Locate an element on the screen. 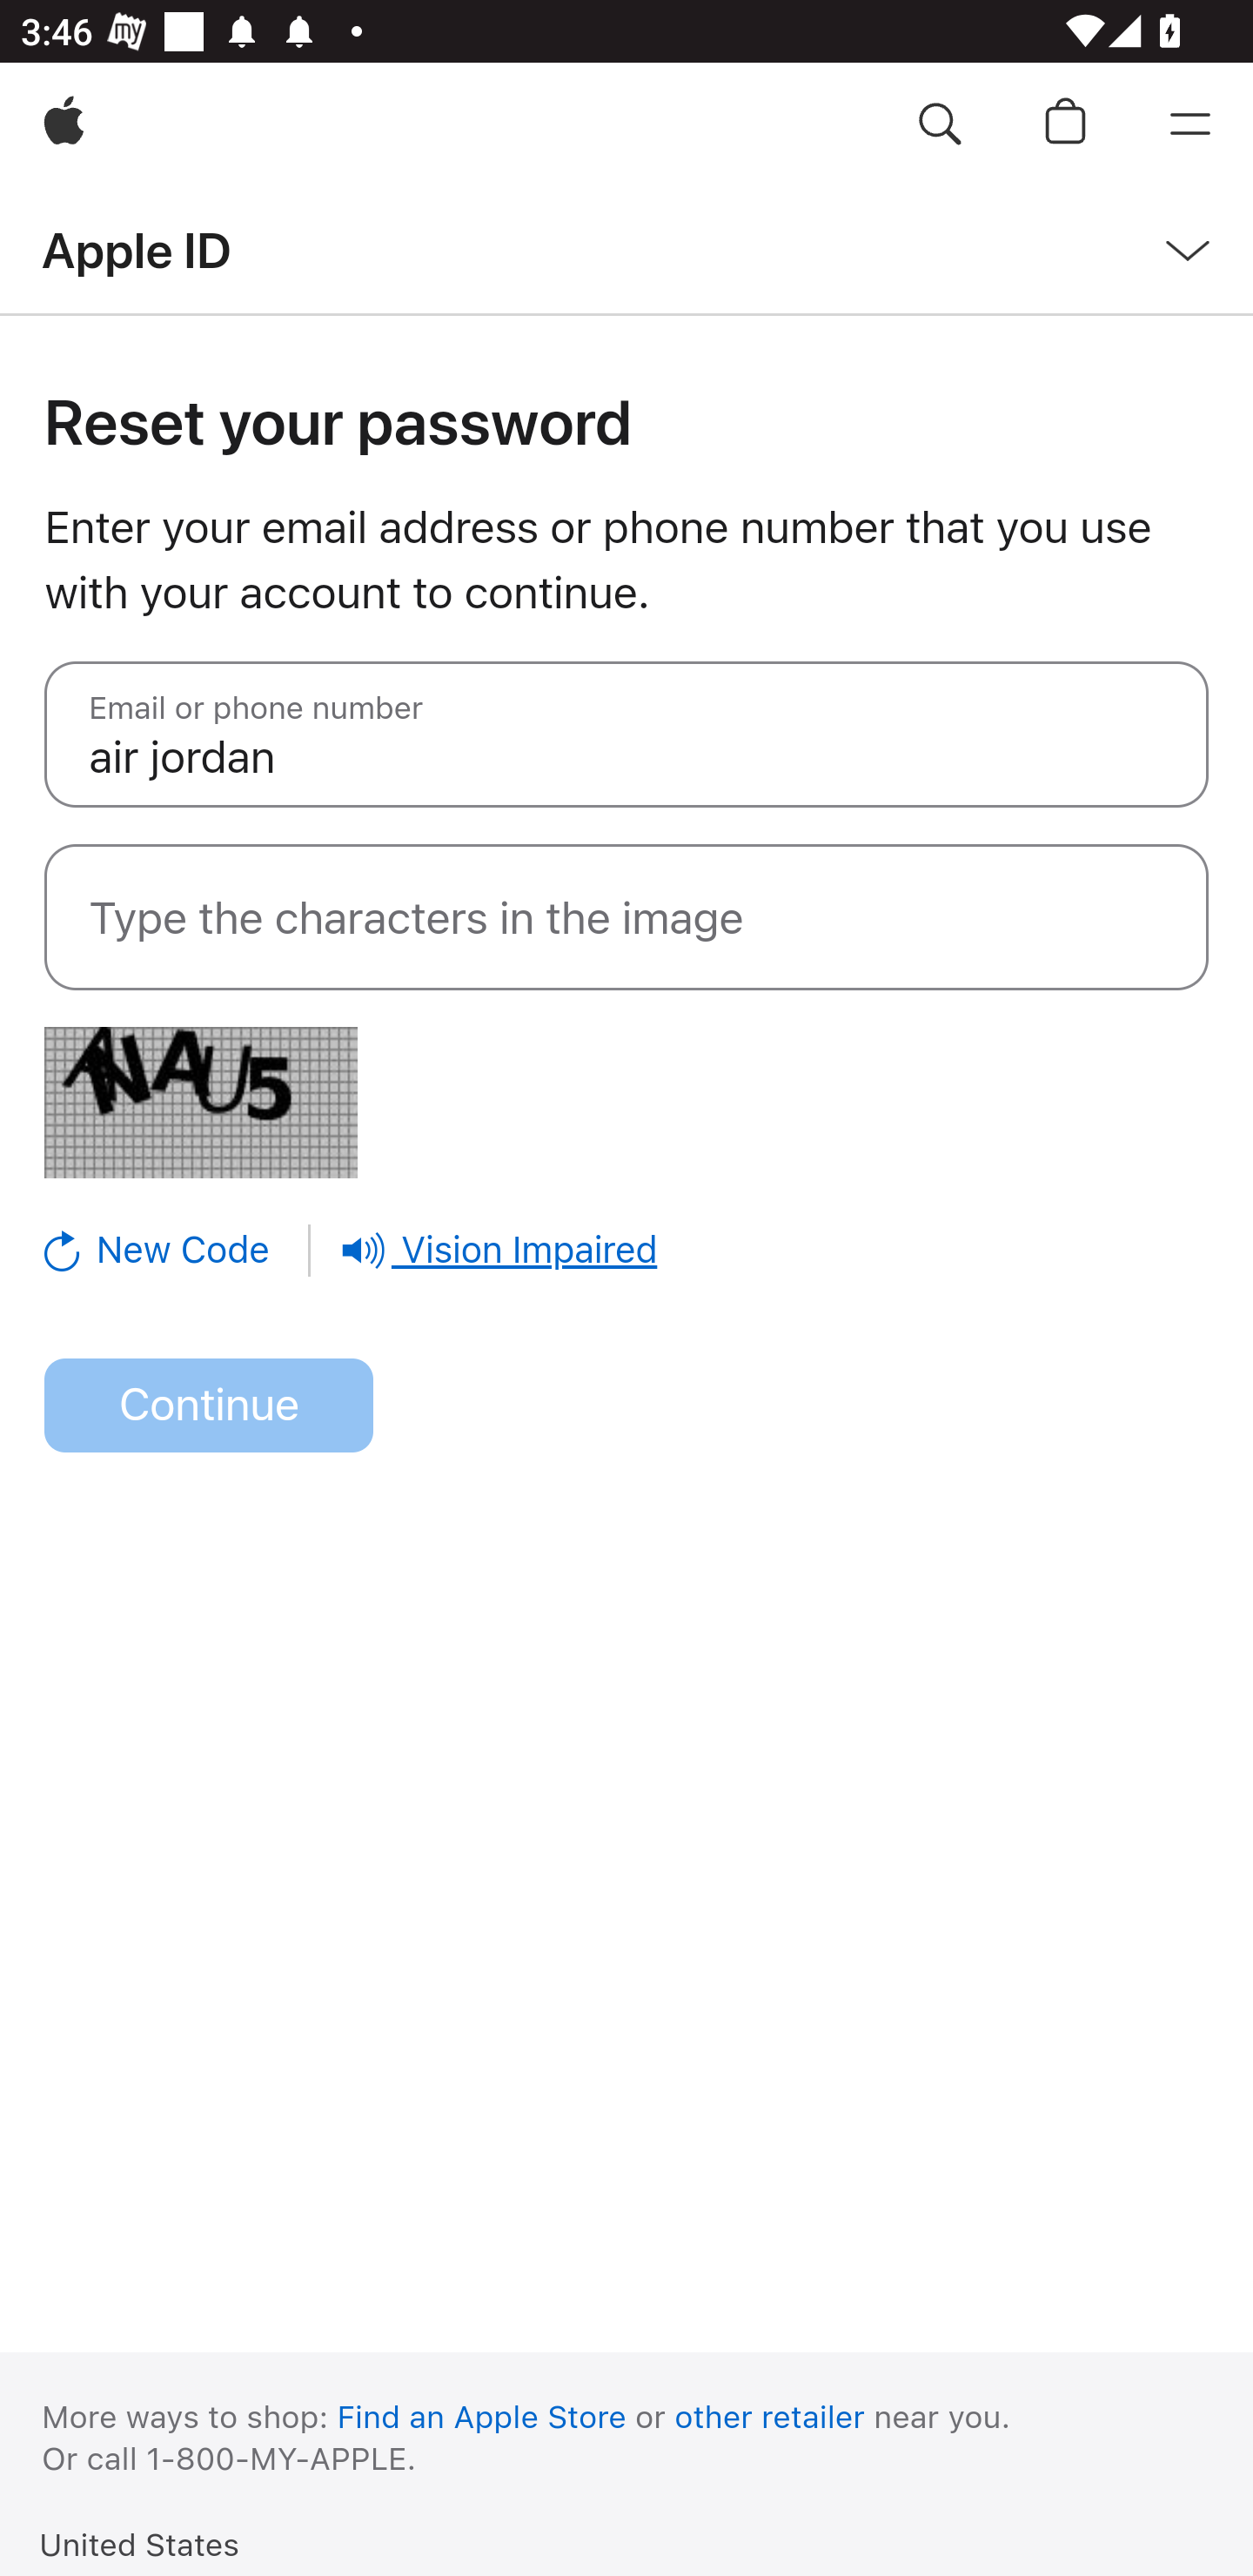 Image resolution: width=1253 pixels, height=2576 pixels. Continue is located at coordinates (209, 1406).